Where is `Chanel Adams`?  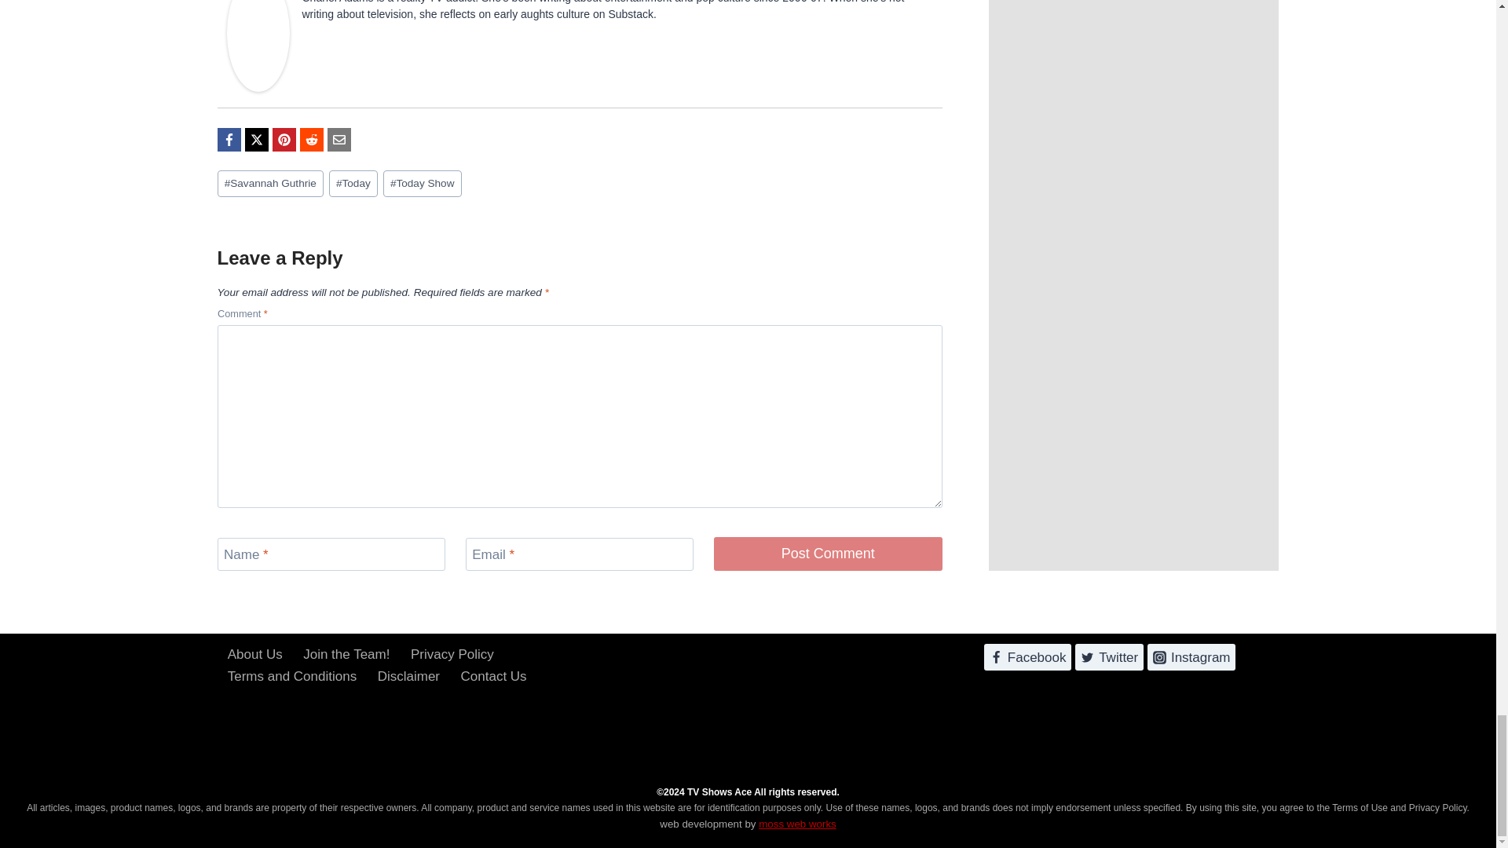 Chanel Adams is located at coordinates (258, 46).